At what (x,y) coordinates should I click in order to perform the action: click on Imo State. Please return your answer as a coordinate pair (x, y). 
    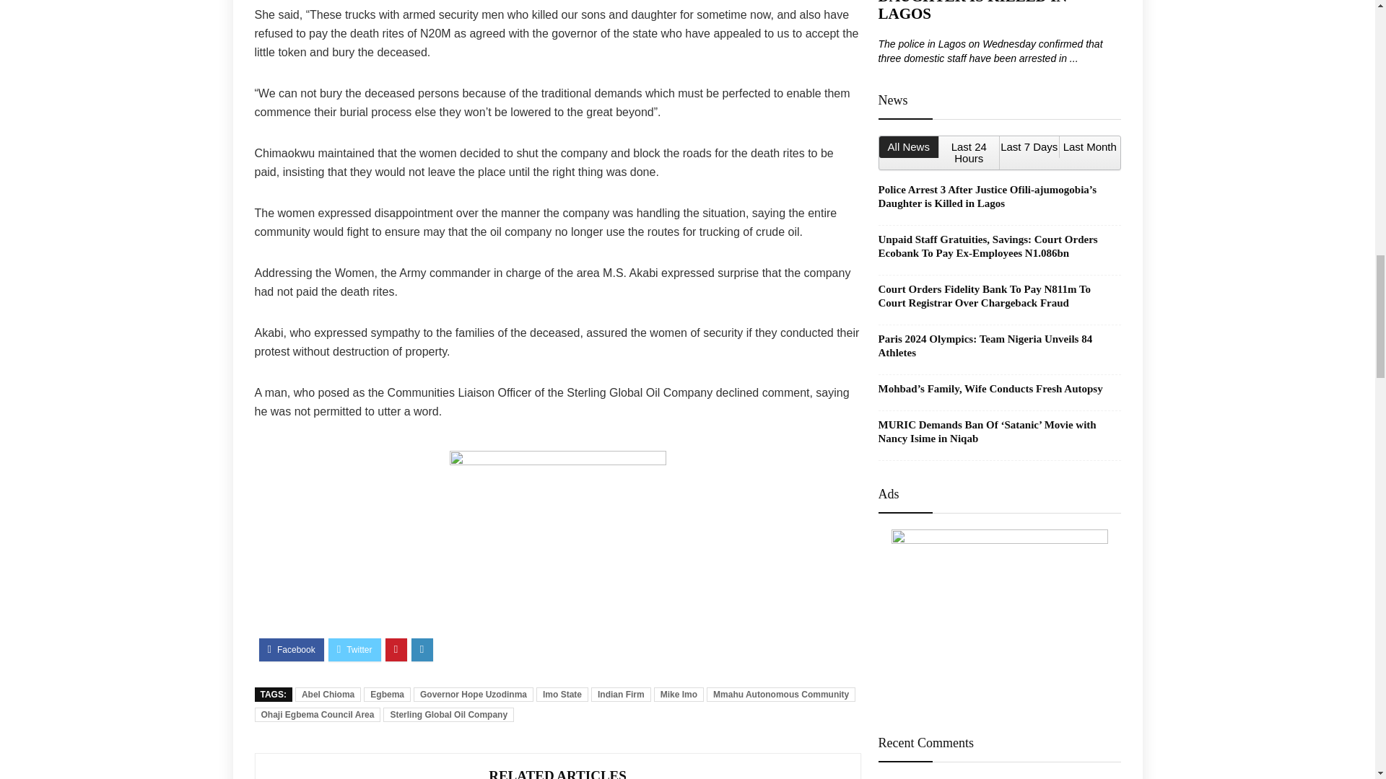
    Looking at the image, I should click on (562, 694).